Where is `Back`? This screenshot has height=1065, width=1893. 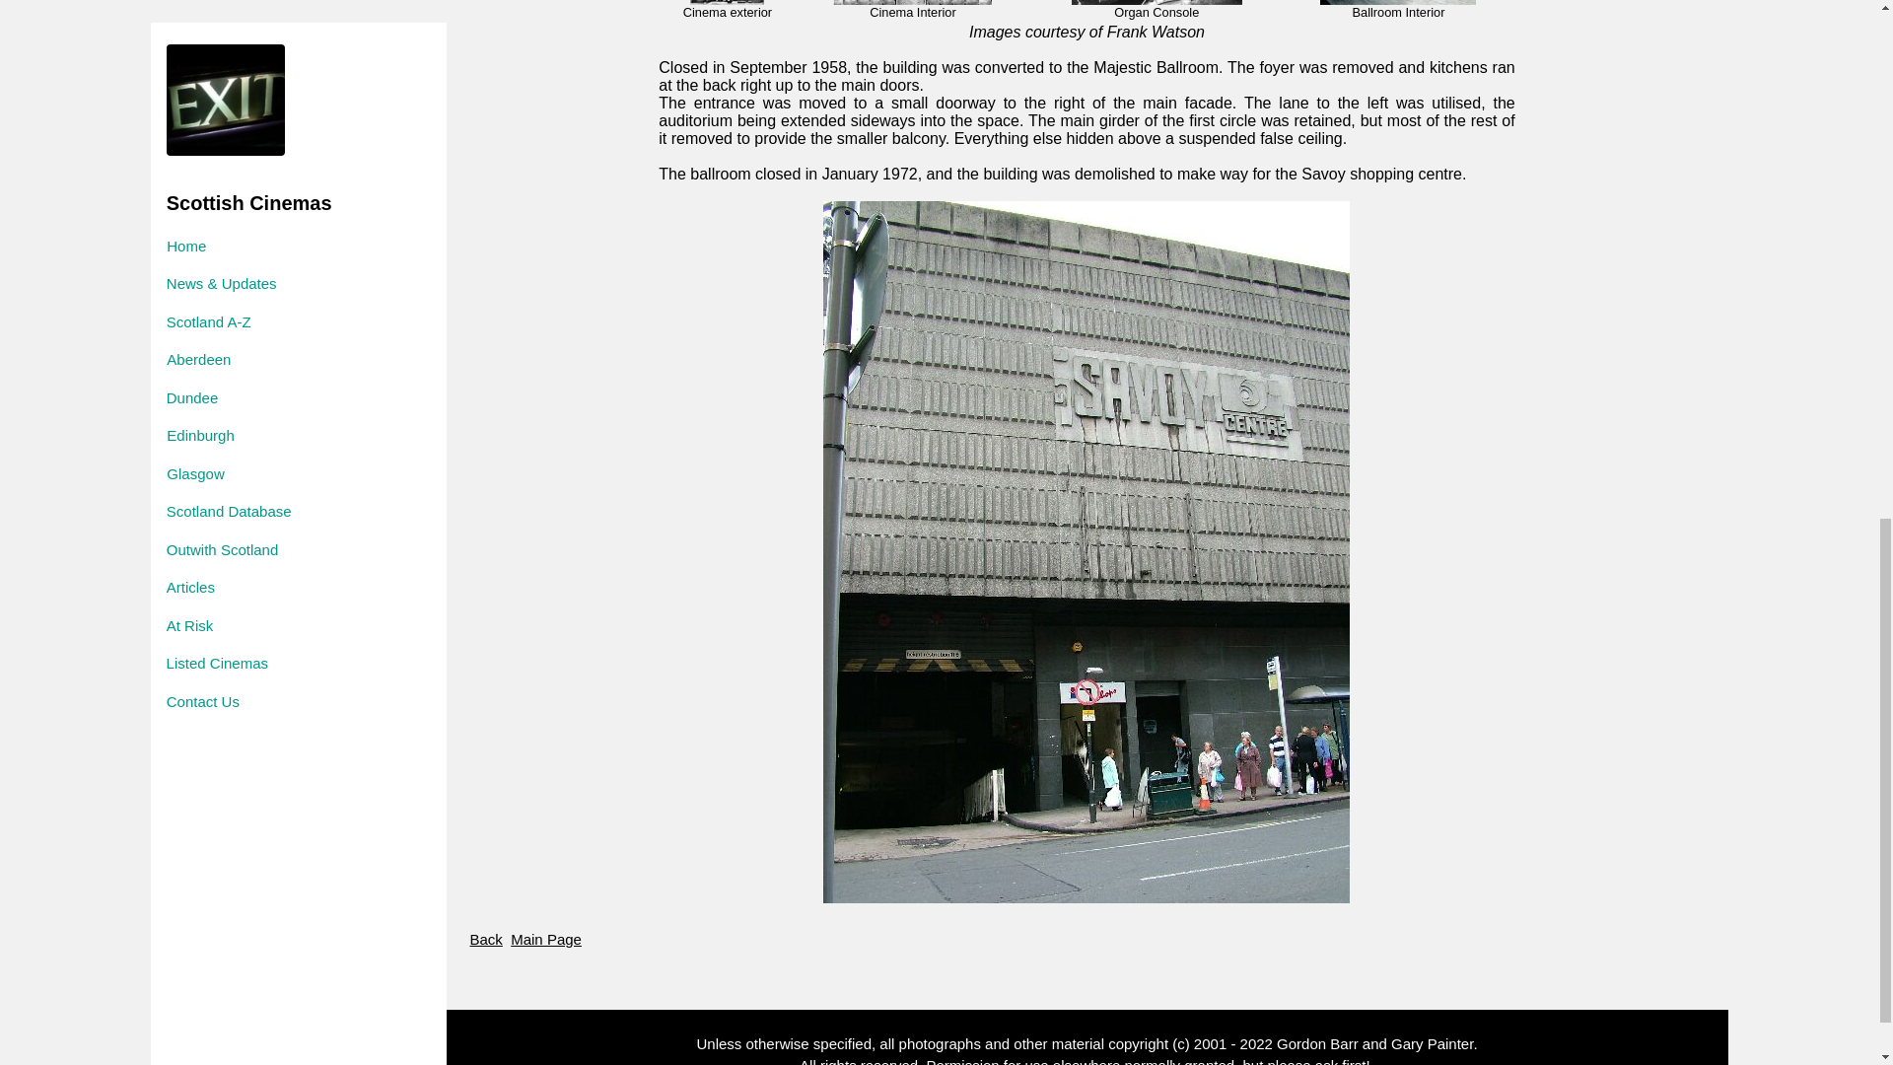 Back is located at coordinates (485, 939).